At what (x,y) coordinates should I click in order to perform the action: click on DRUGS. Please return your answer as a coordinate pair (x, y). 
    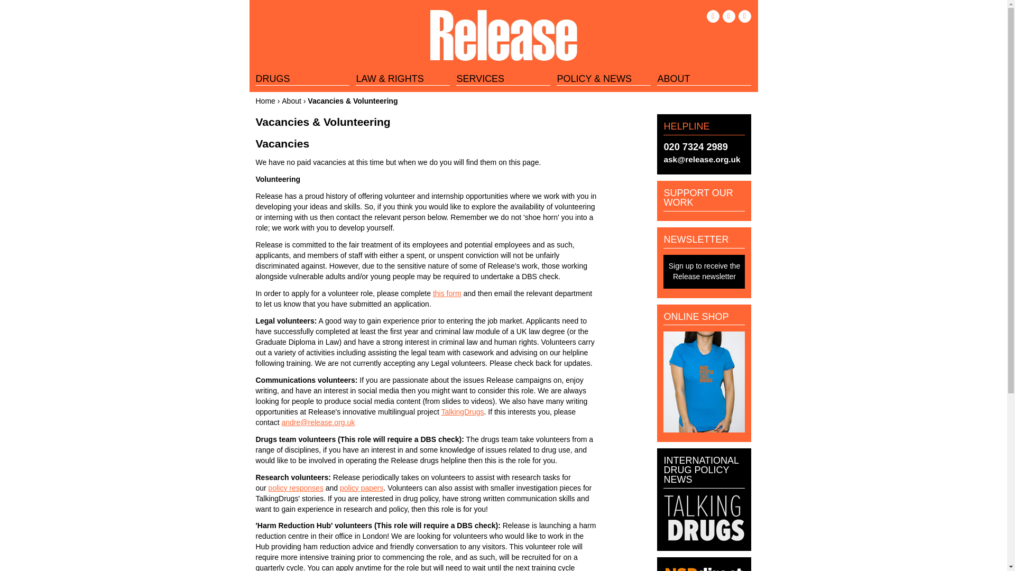
    Looking at the image, I should click on (302, 78).